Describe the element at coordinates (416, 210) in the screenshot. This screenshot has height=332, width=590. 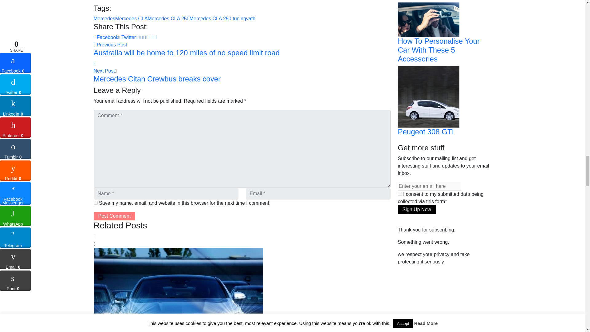
I see `Sign Up Now` at that location.